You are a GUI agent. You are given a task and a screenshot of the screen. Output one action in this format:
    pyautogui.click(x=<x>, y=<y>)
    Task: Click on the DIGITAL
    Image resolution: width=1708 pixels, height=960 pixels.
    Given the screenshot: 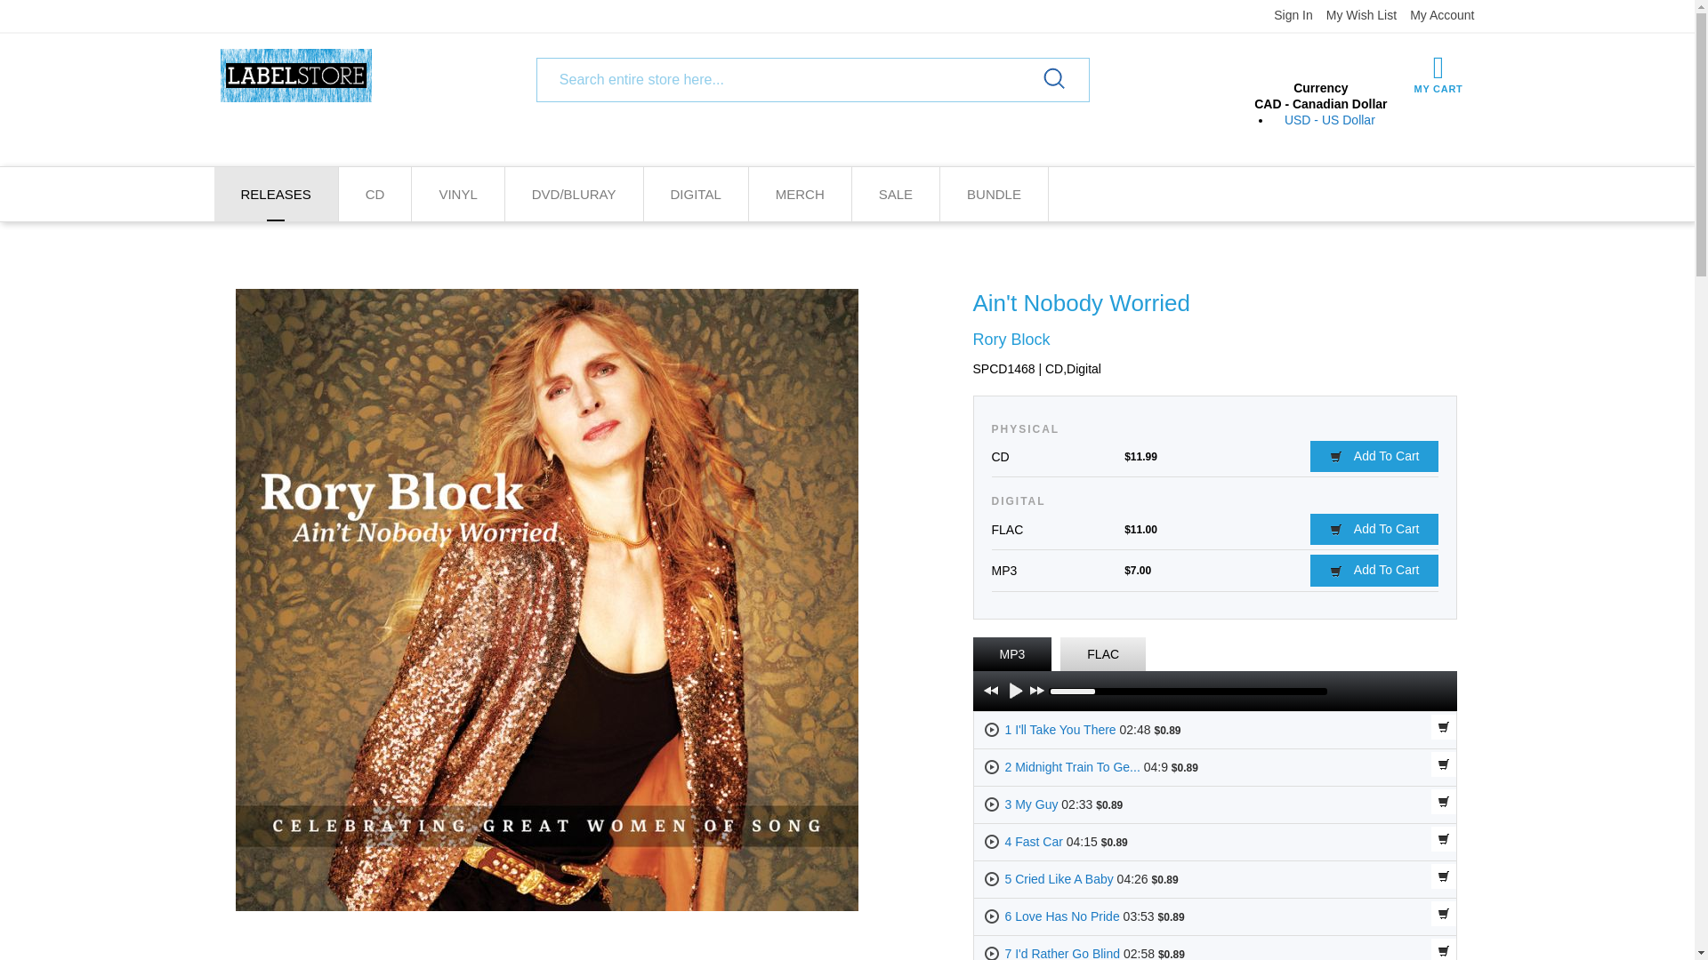 What is the action you would take?
    pyautogui.click(x=696, y=194)
    